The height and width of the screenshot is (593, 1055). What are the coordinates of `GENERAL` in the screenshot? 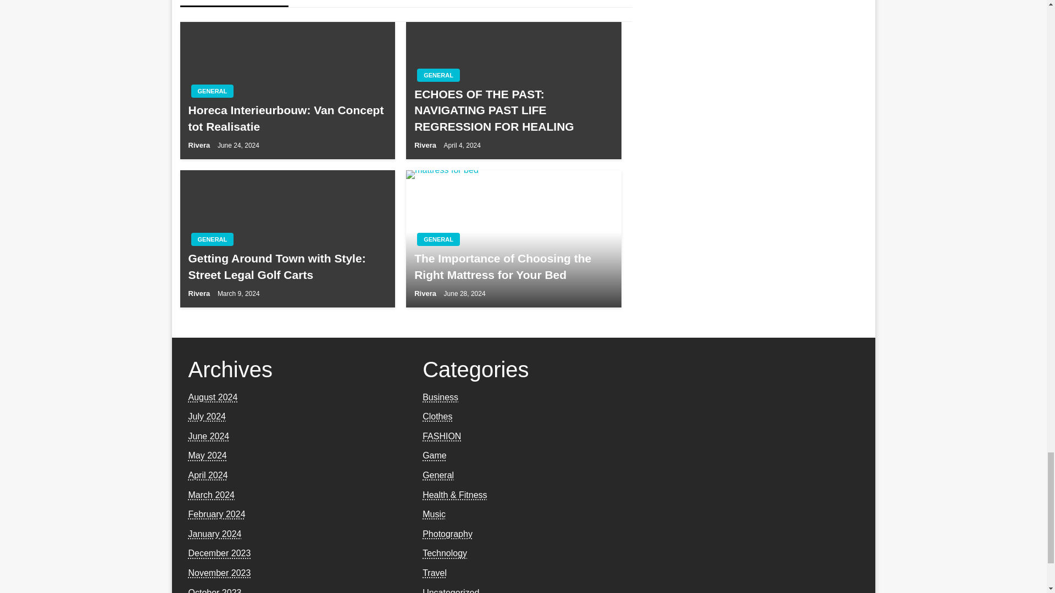 It's located at (438, 239).